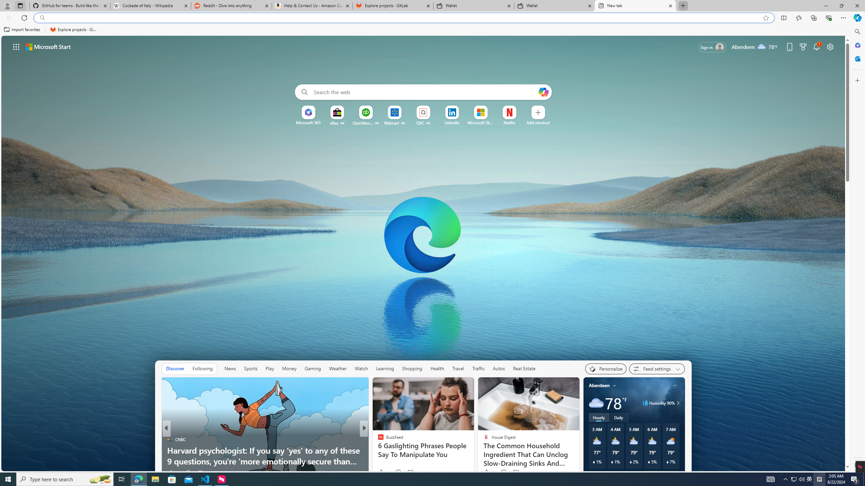  I want to click on Business Insider, so click(378, 439).